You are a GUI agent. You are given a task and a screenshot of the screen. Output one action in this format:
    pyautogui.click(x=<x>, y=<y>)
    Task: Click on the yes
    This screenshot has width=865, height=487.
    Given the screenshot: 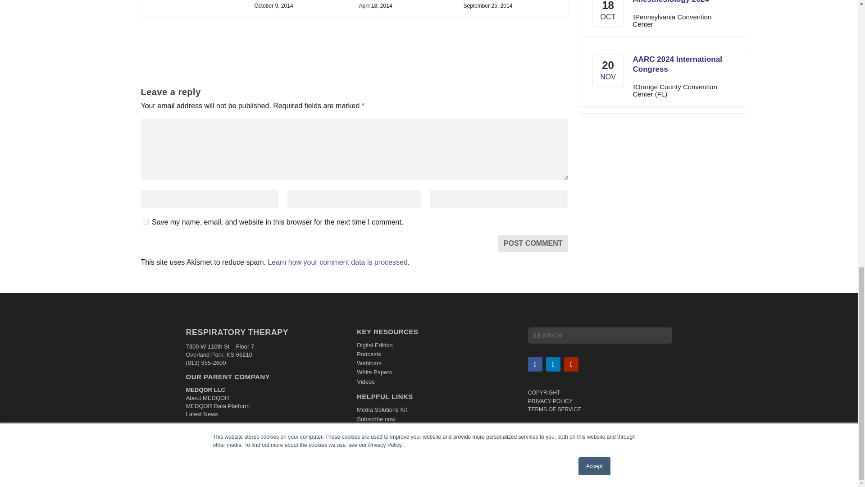 What is the action you would take?
    pyautogui.click(x=145, y=221)
    